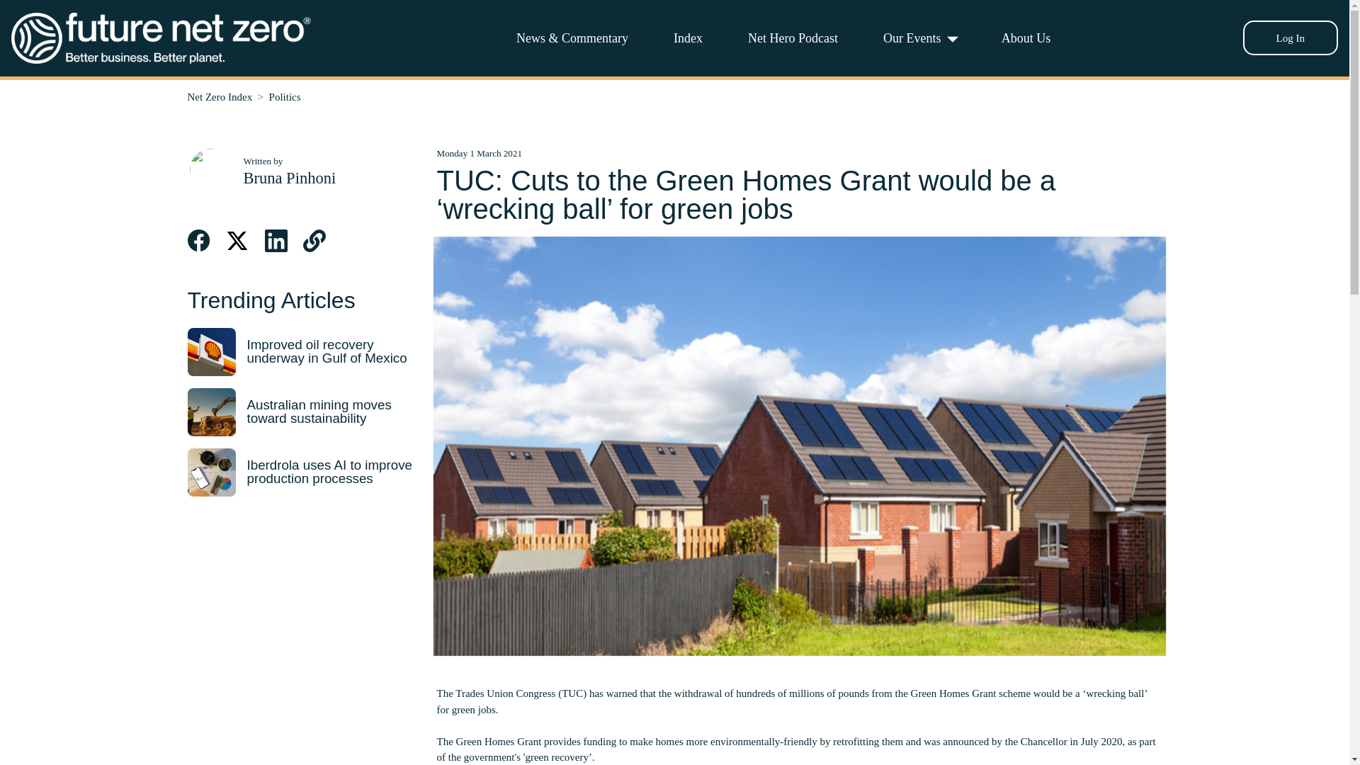 Image resolution: width=1360 pixels, height=765 pixels. Describe the element at coordinates (220, 96) in the screenshot. I see `Net Zero Index` at that location.